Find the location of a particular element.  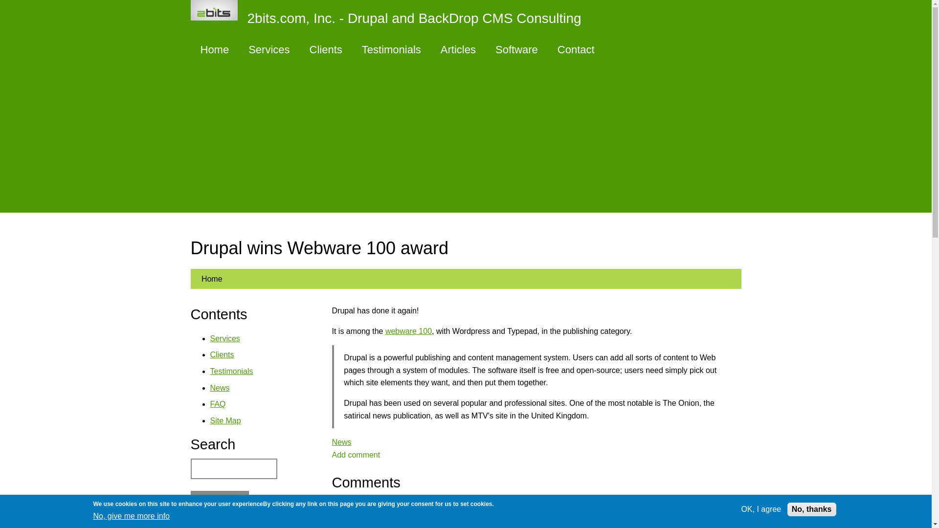

Share your thoughts and opinions related to this posting. is located at coordinates (356, 455).